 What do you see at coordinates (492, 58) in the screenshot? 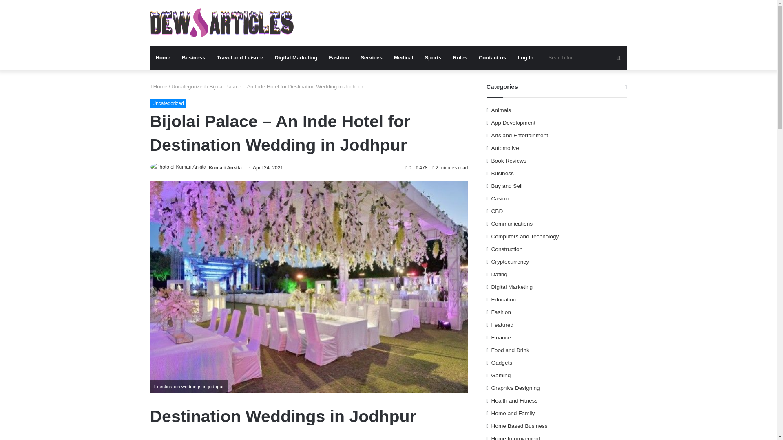
I see `Contact us` at bounding box center [492, 58].